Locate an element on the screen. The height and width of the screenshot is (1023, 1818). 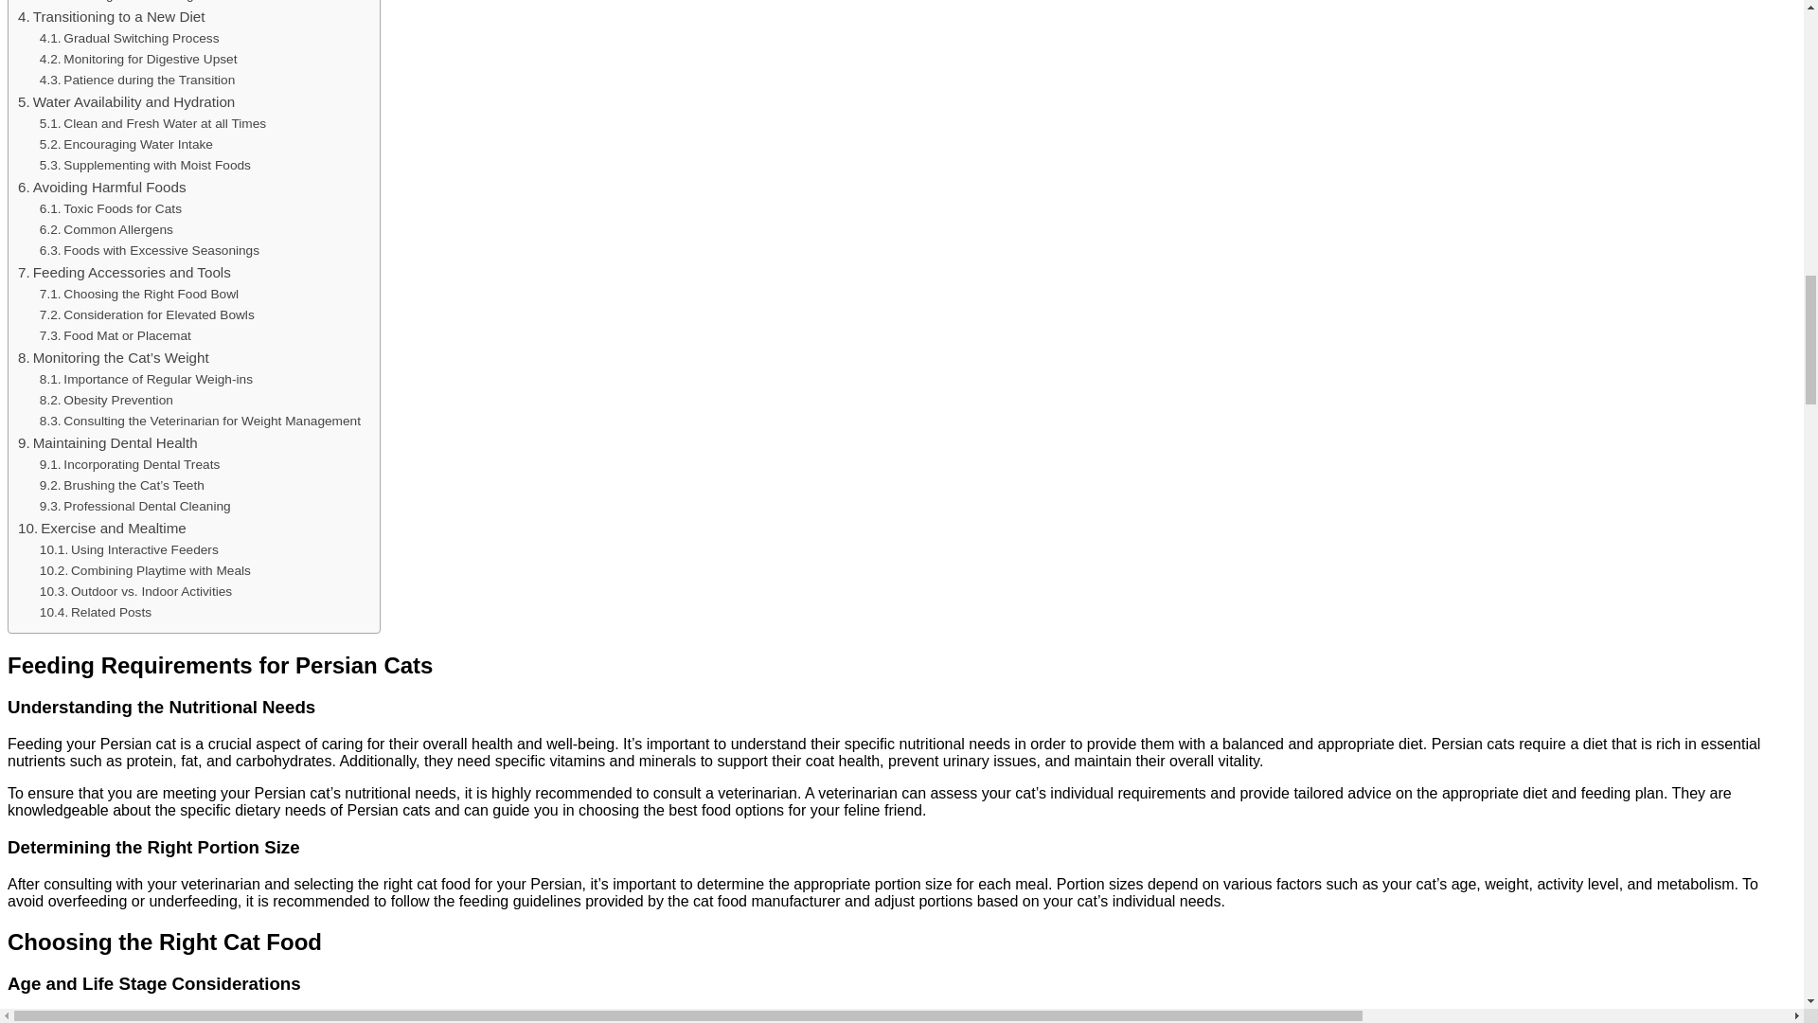
Maintaining Dental Health is located at coordinates (108, 442).